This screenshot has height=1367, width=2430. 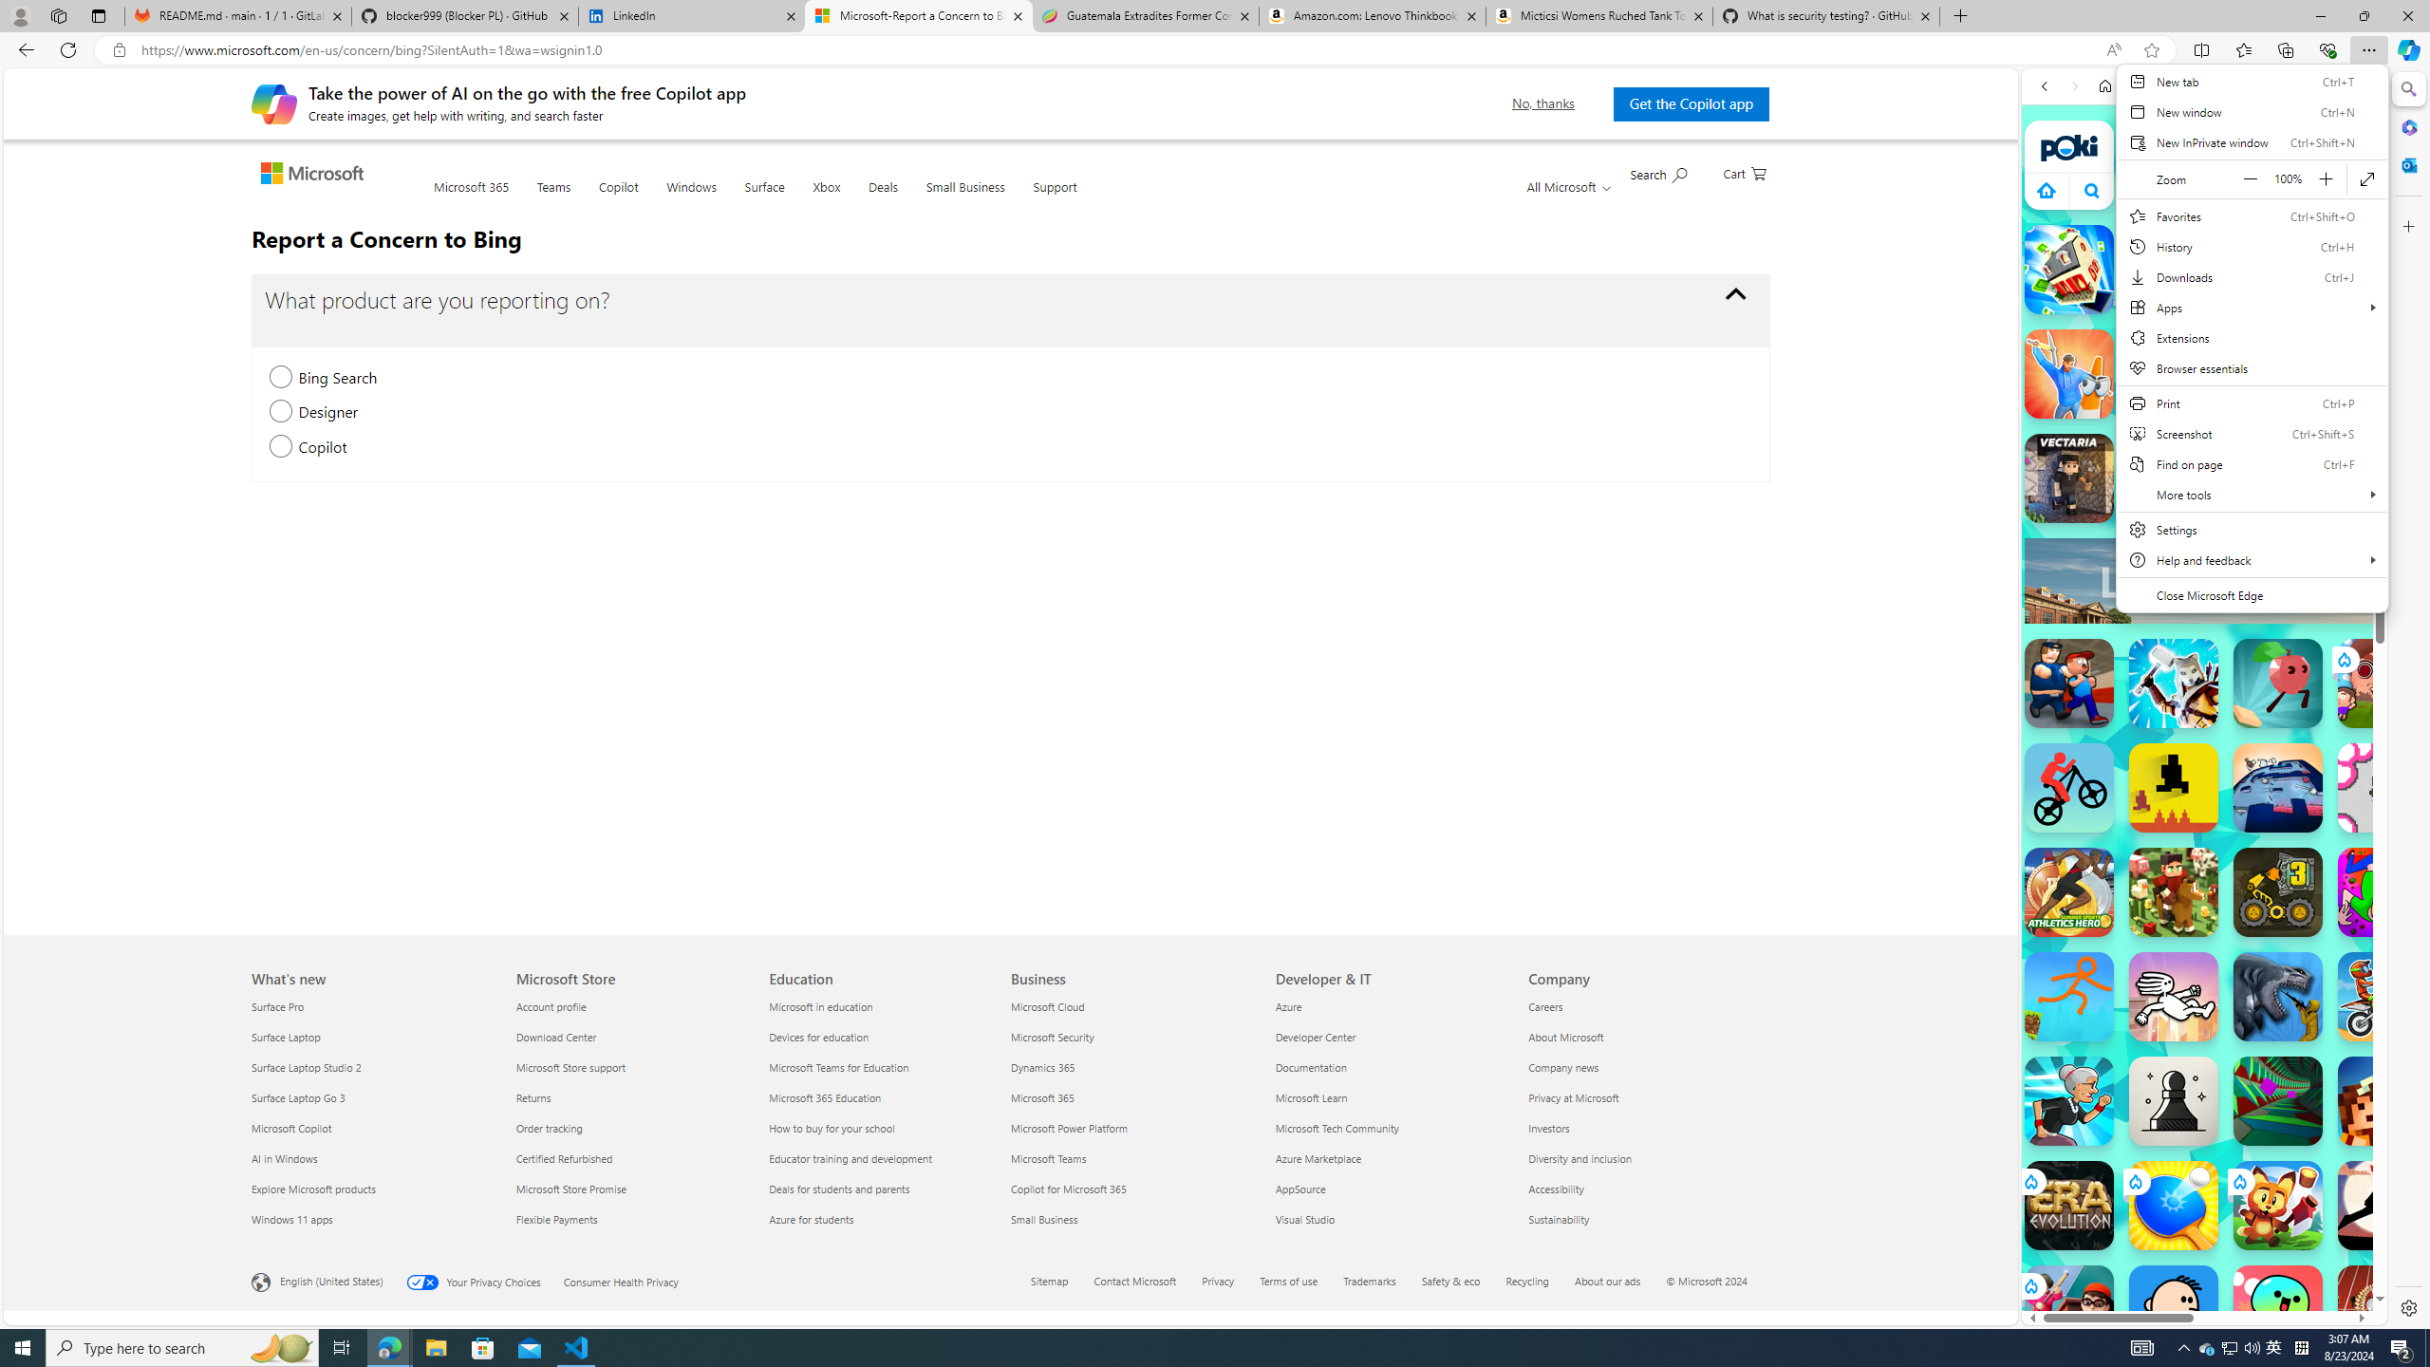 What do you see at coordinates (556, 1037) in the screenshot?
I see `Download Center Microsoft Store` at bounding box center [556, 1037].